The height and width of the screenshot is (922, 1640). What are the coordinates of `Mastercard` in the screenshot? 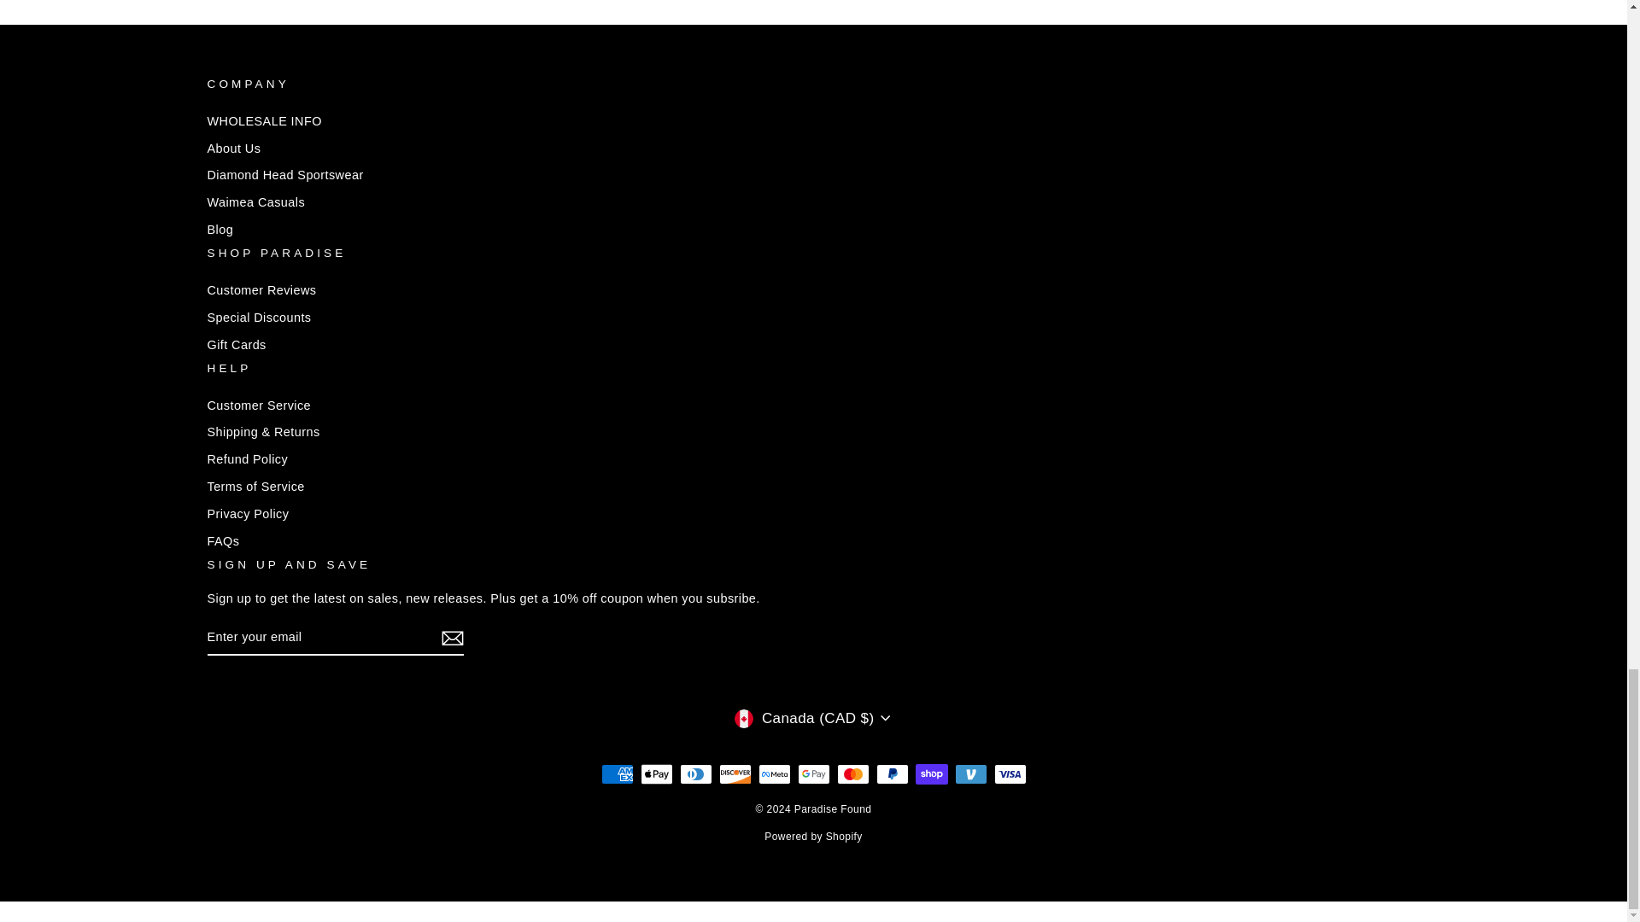 It's located at (852, 774).